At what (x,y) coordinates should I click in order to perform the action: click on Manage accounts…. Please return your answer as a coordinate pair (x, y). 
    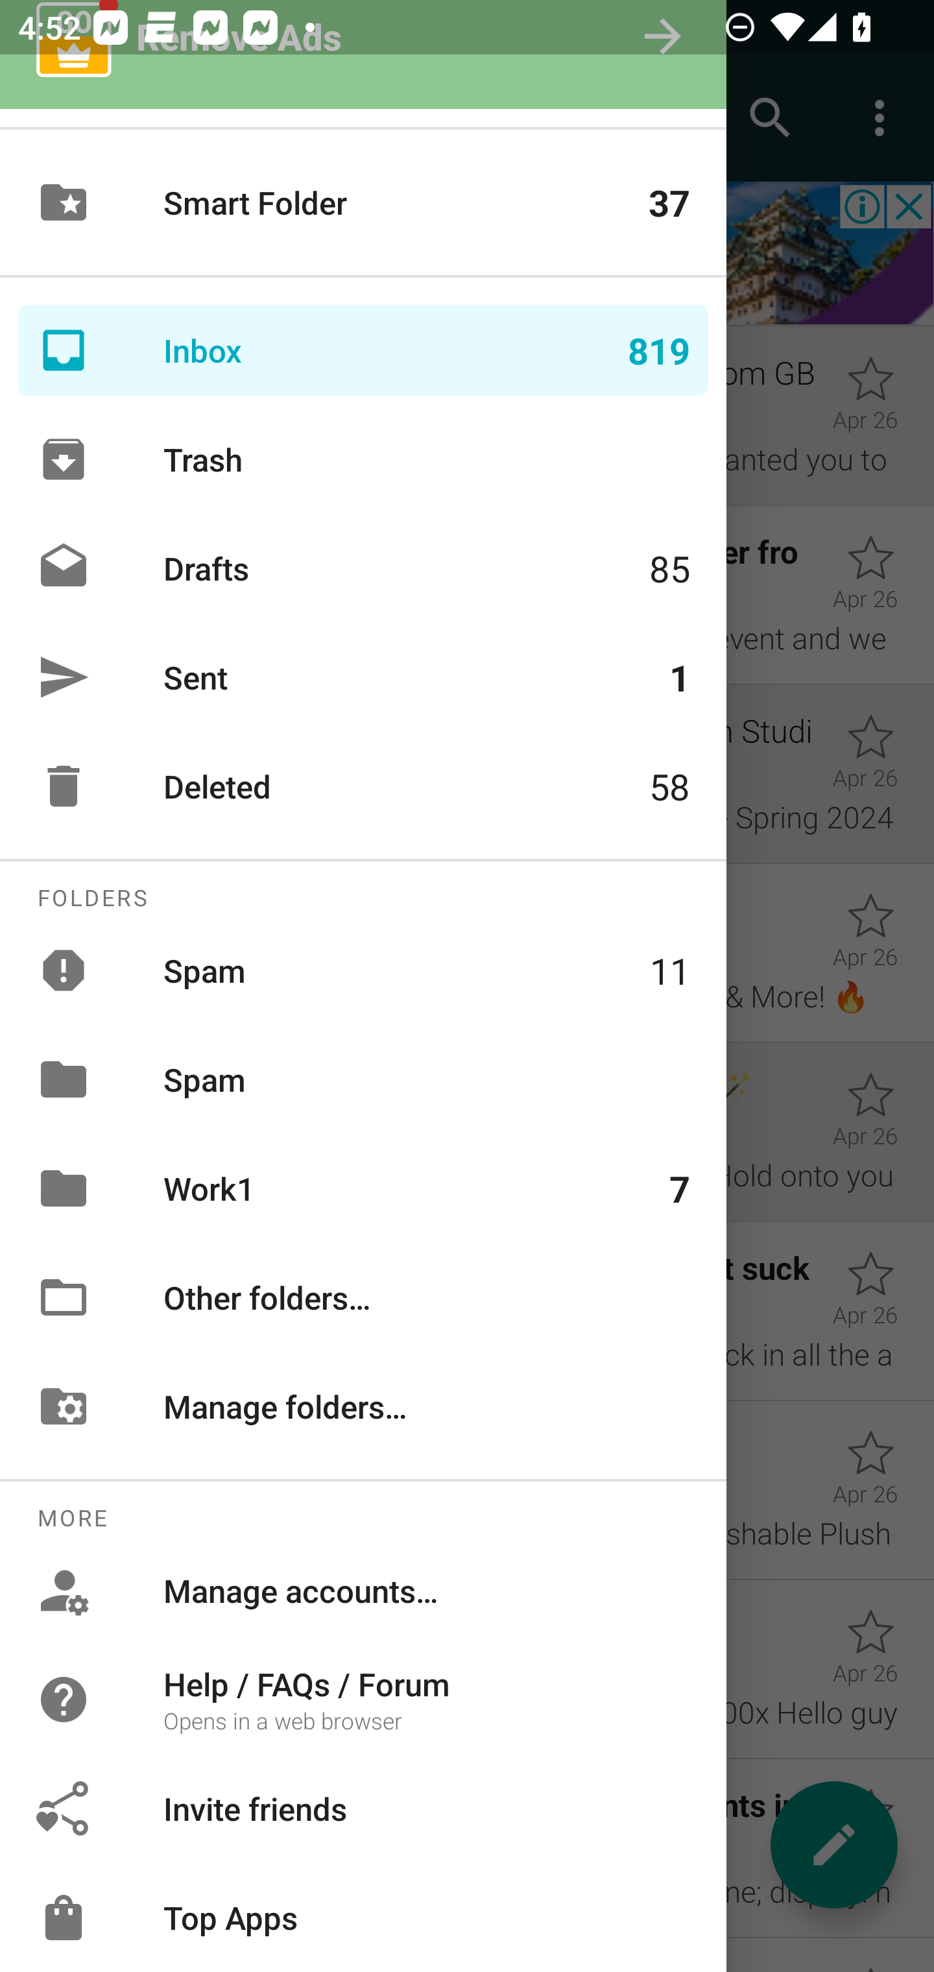
    Looking at the image, I should click on (363, 1591).